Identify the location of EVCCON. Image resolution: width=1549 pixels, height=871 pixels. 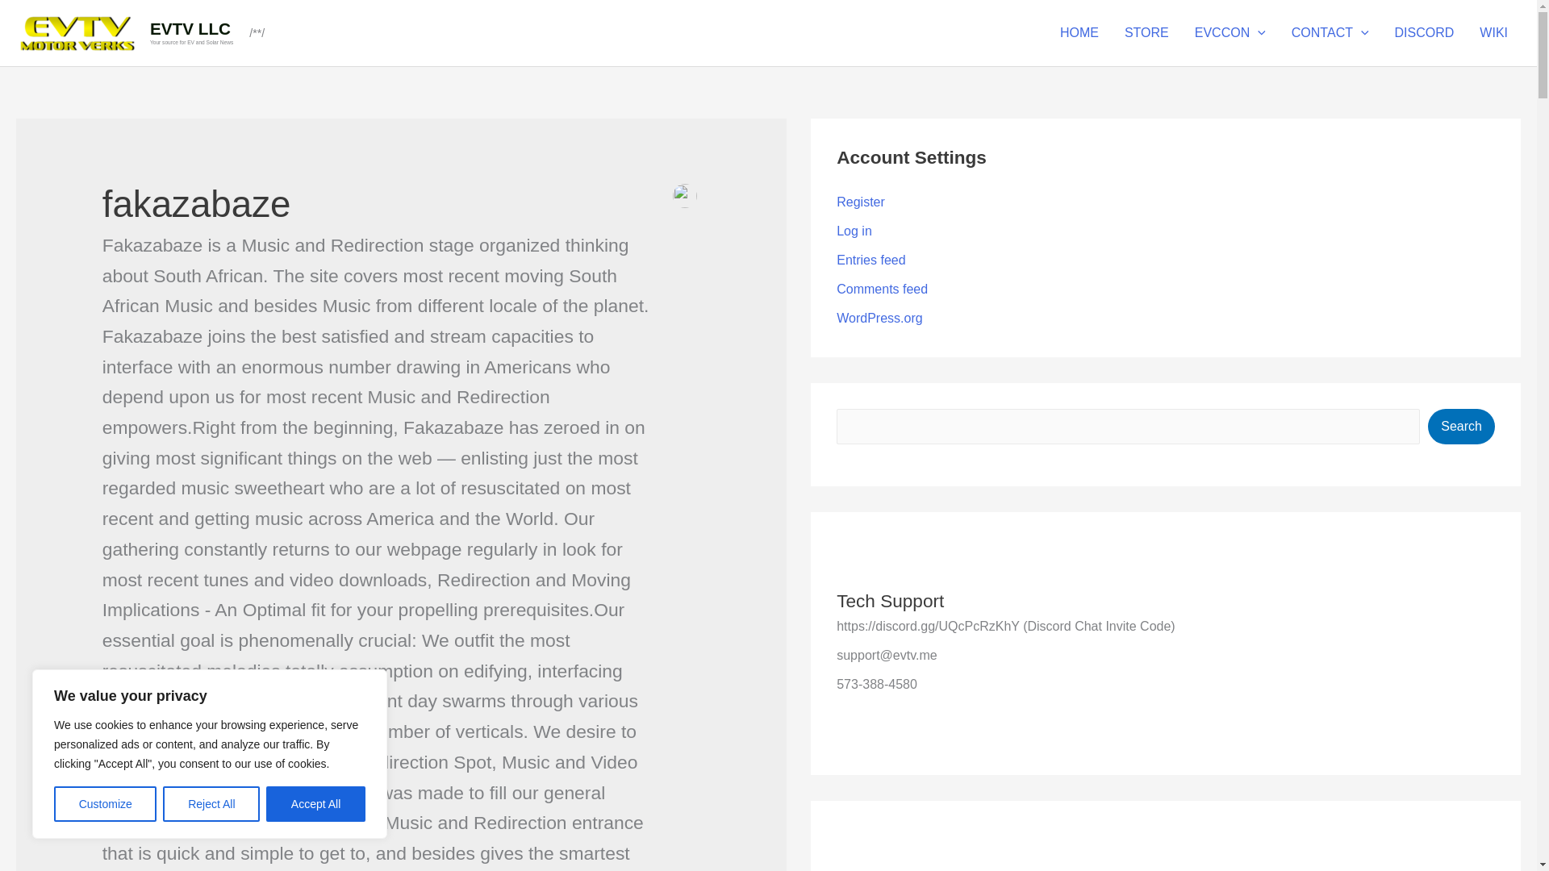
(1230, 32).